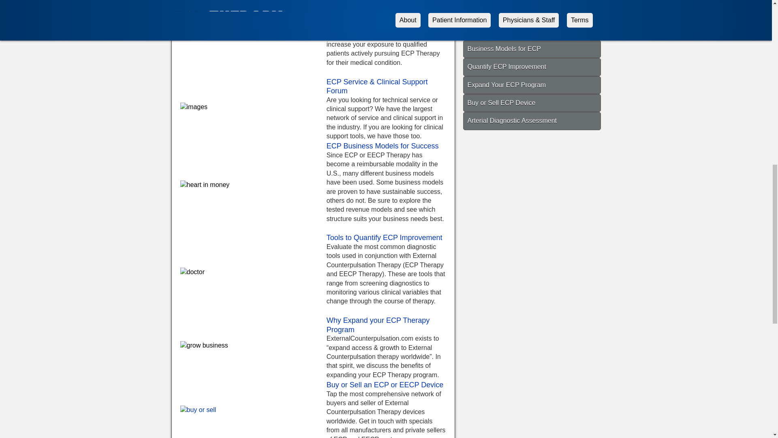 This screenshot has width=778, height=438. I want to click on Buy or Sell ECP Device, so click(532, 103).